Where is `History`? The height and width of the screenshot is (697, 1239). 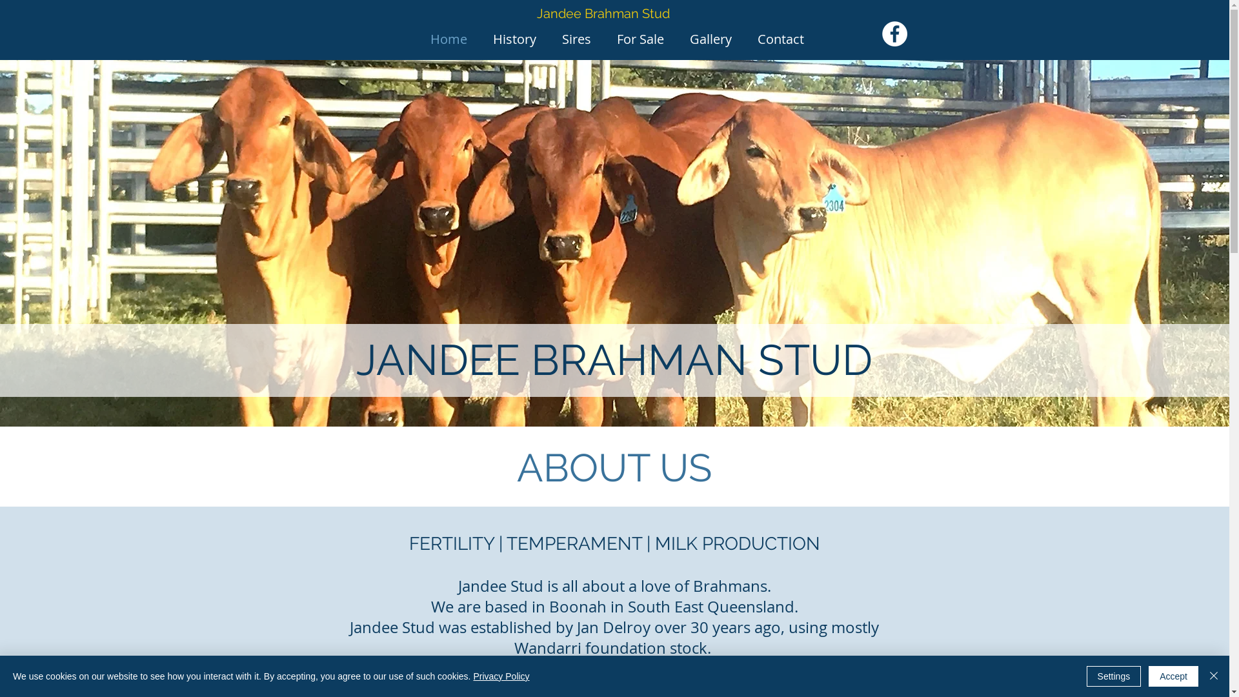
History is located at coordinates (515, 37).